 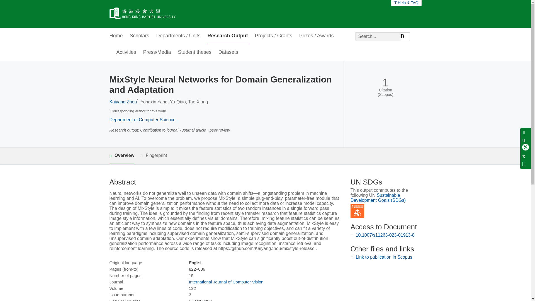 What do you see at coordinates (357, 211) in the screenshot?
I see `SDG 9 - Industry, Innovation, and Infrastructure` at bounding box center [357, 211].